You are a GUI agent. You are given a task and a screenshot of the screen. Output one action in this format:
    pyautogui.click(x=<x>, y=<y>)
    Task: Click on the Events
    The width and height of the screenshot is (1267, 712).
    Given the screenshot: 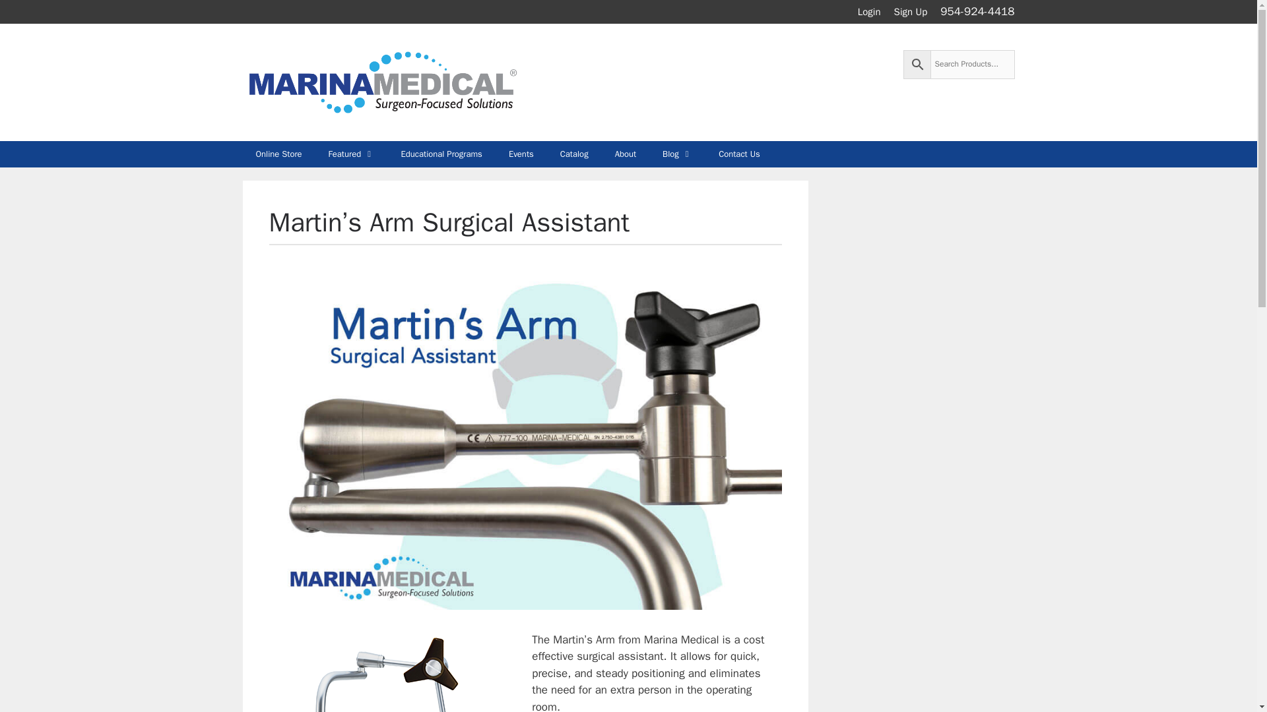 What is the action you would take?
    pyautogui.click(x=521, y=154)
    